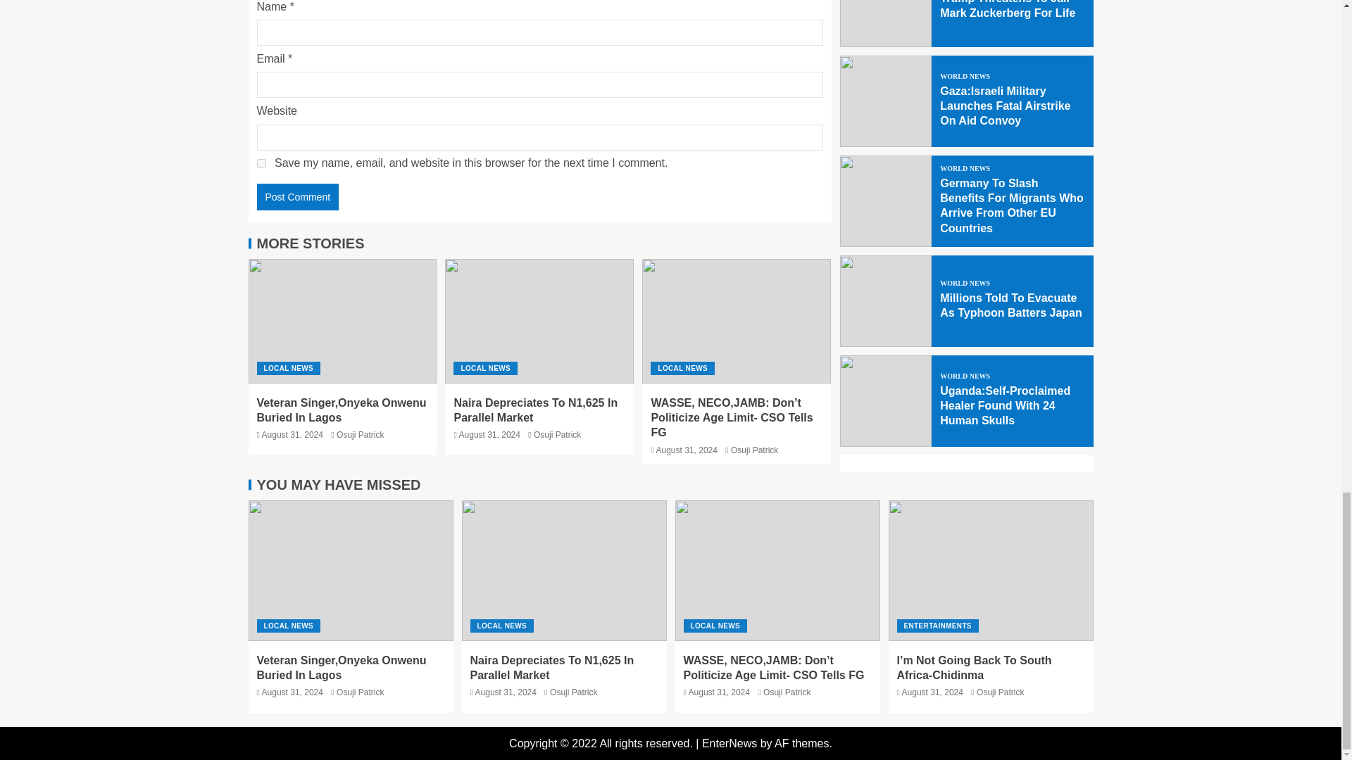 The height and width of the screenshot is (760, 1352). Describe the element at coordinates (485, 369) in the screenshot. I see `LOCAL NEWS` at that location.